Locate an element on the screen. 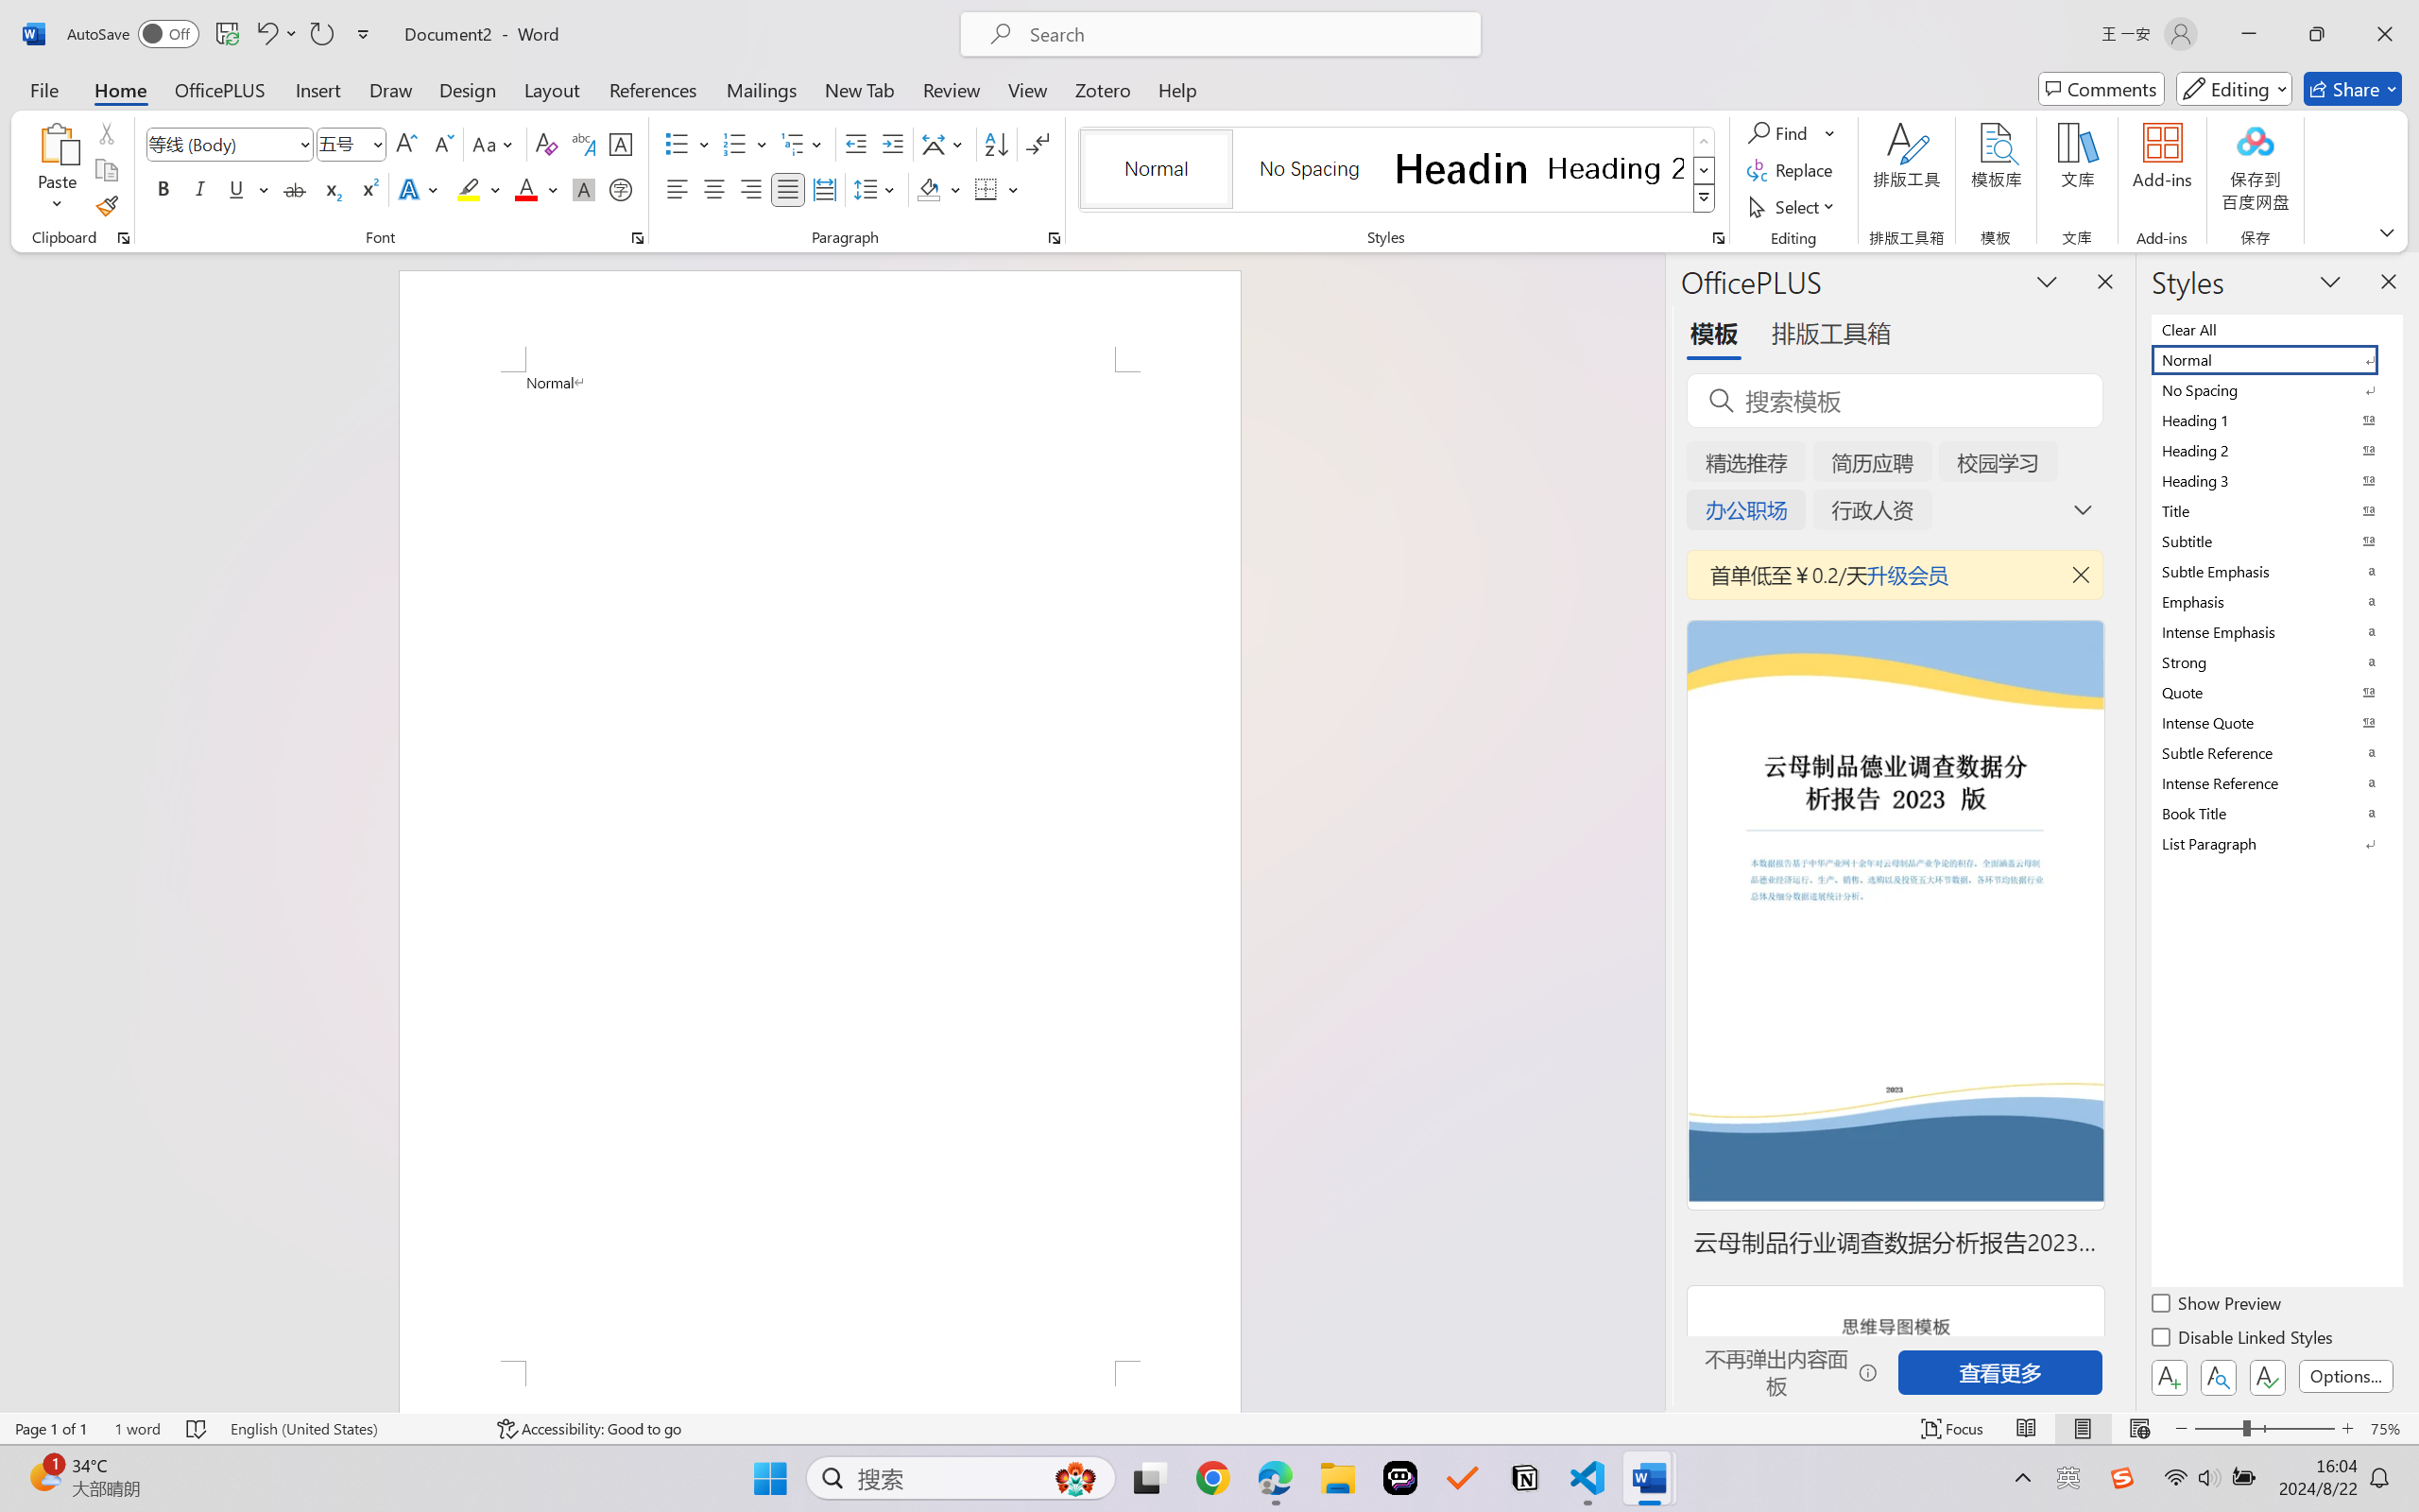 This screenshot has width=2419, height=1512. Review is located at coordinates (952, 89).